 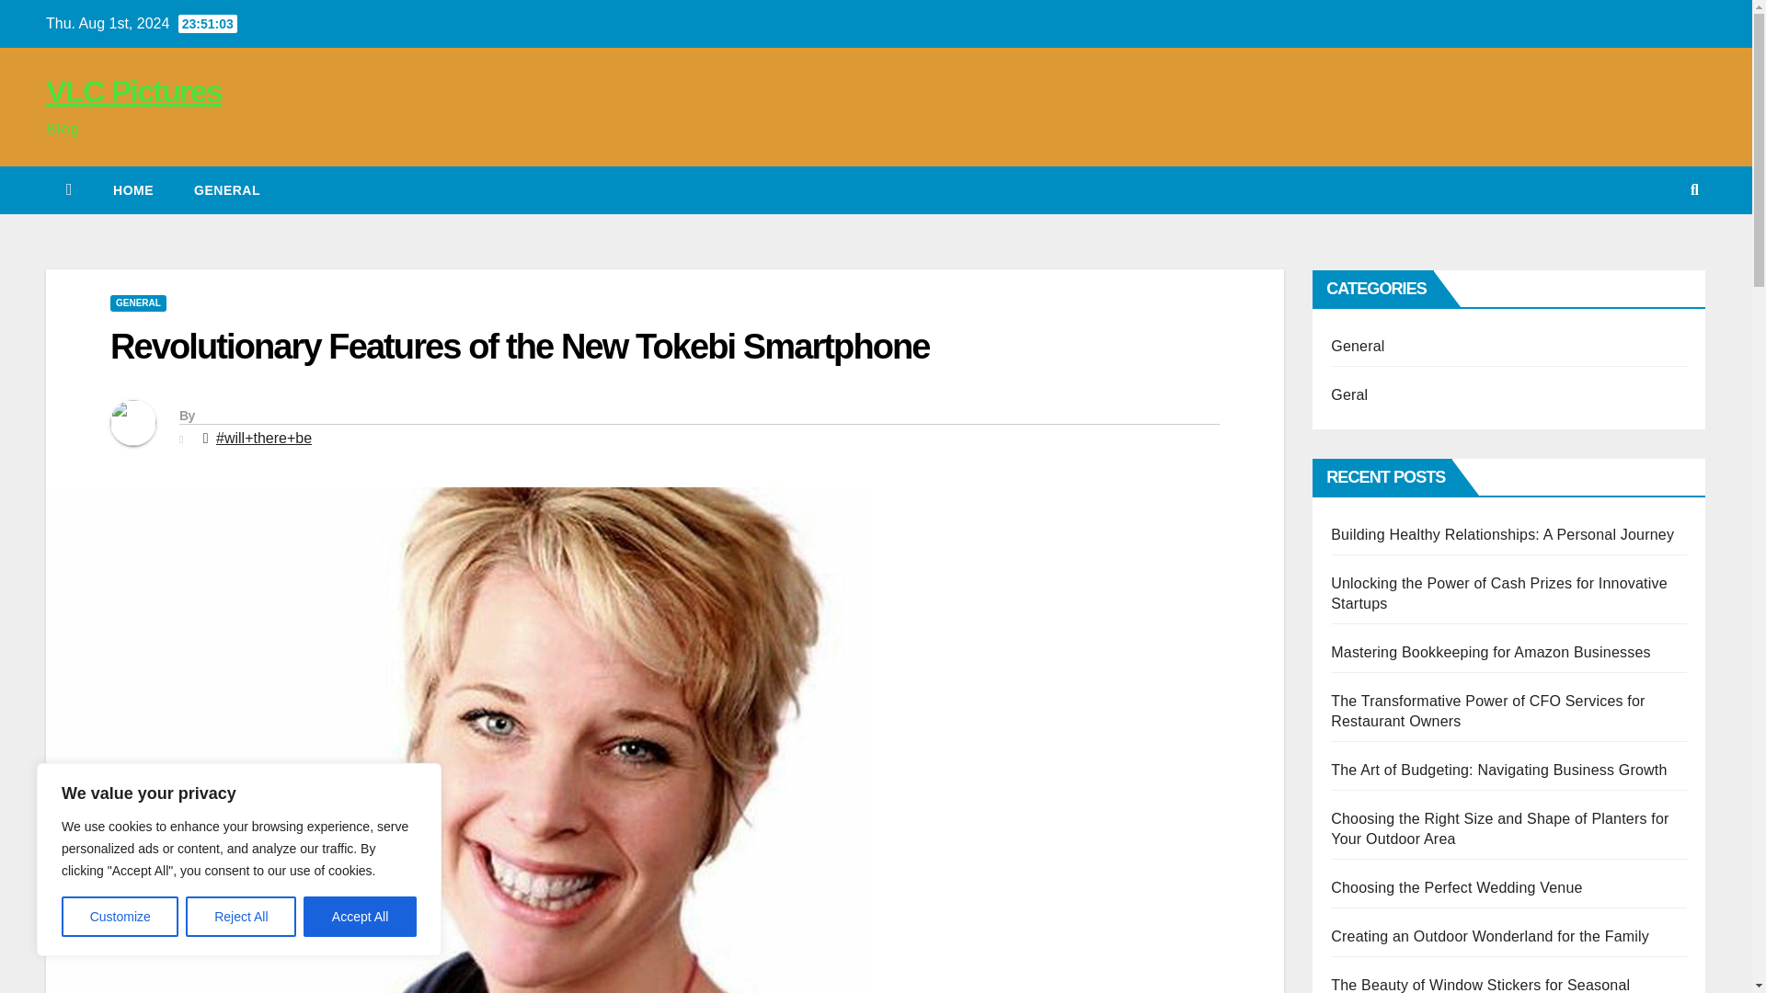 What do you see at coordinates (241, 917) in the screenshot?
I see `Reject All` at bounding box center [241, 917].